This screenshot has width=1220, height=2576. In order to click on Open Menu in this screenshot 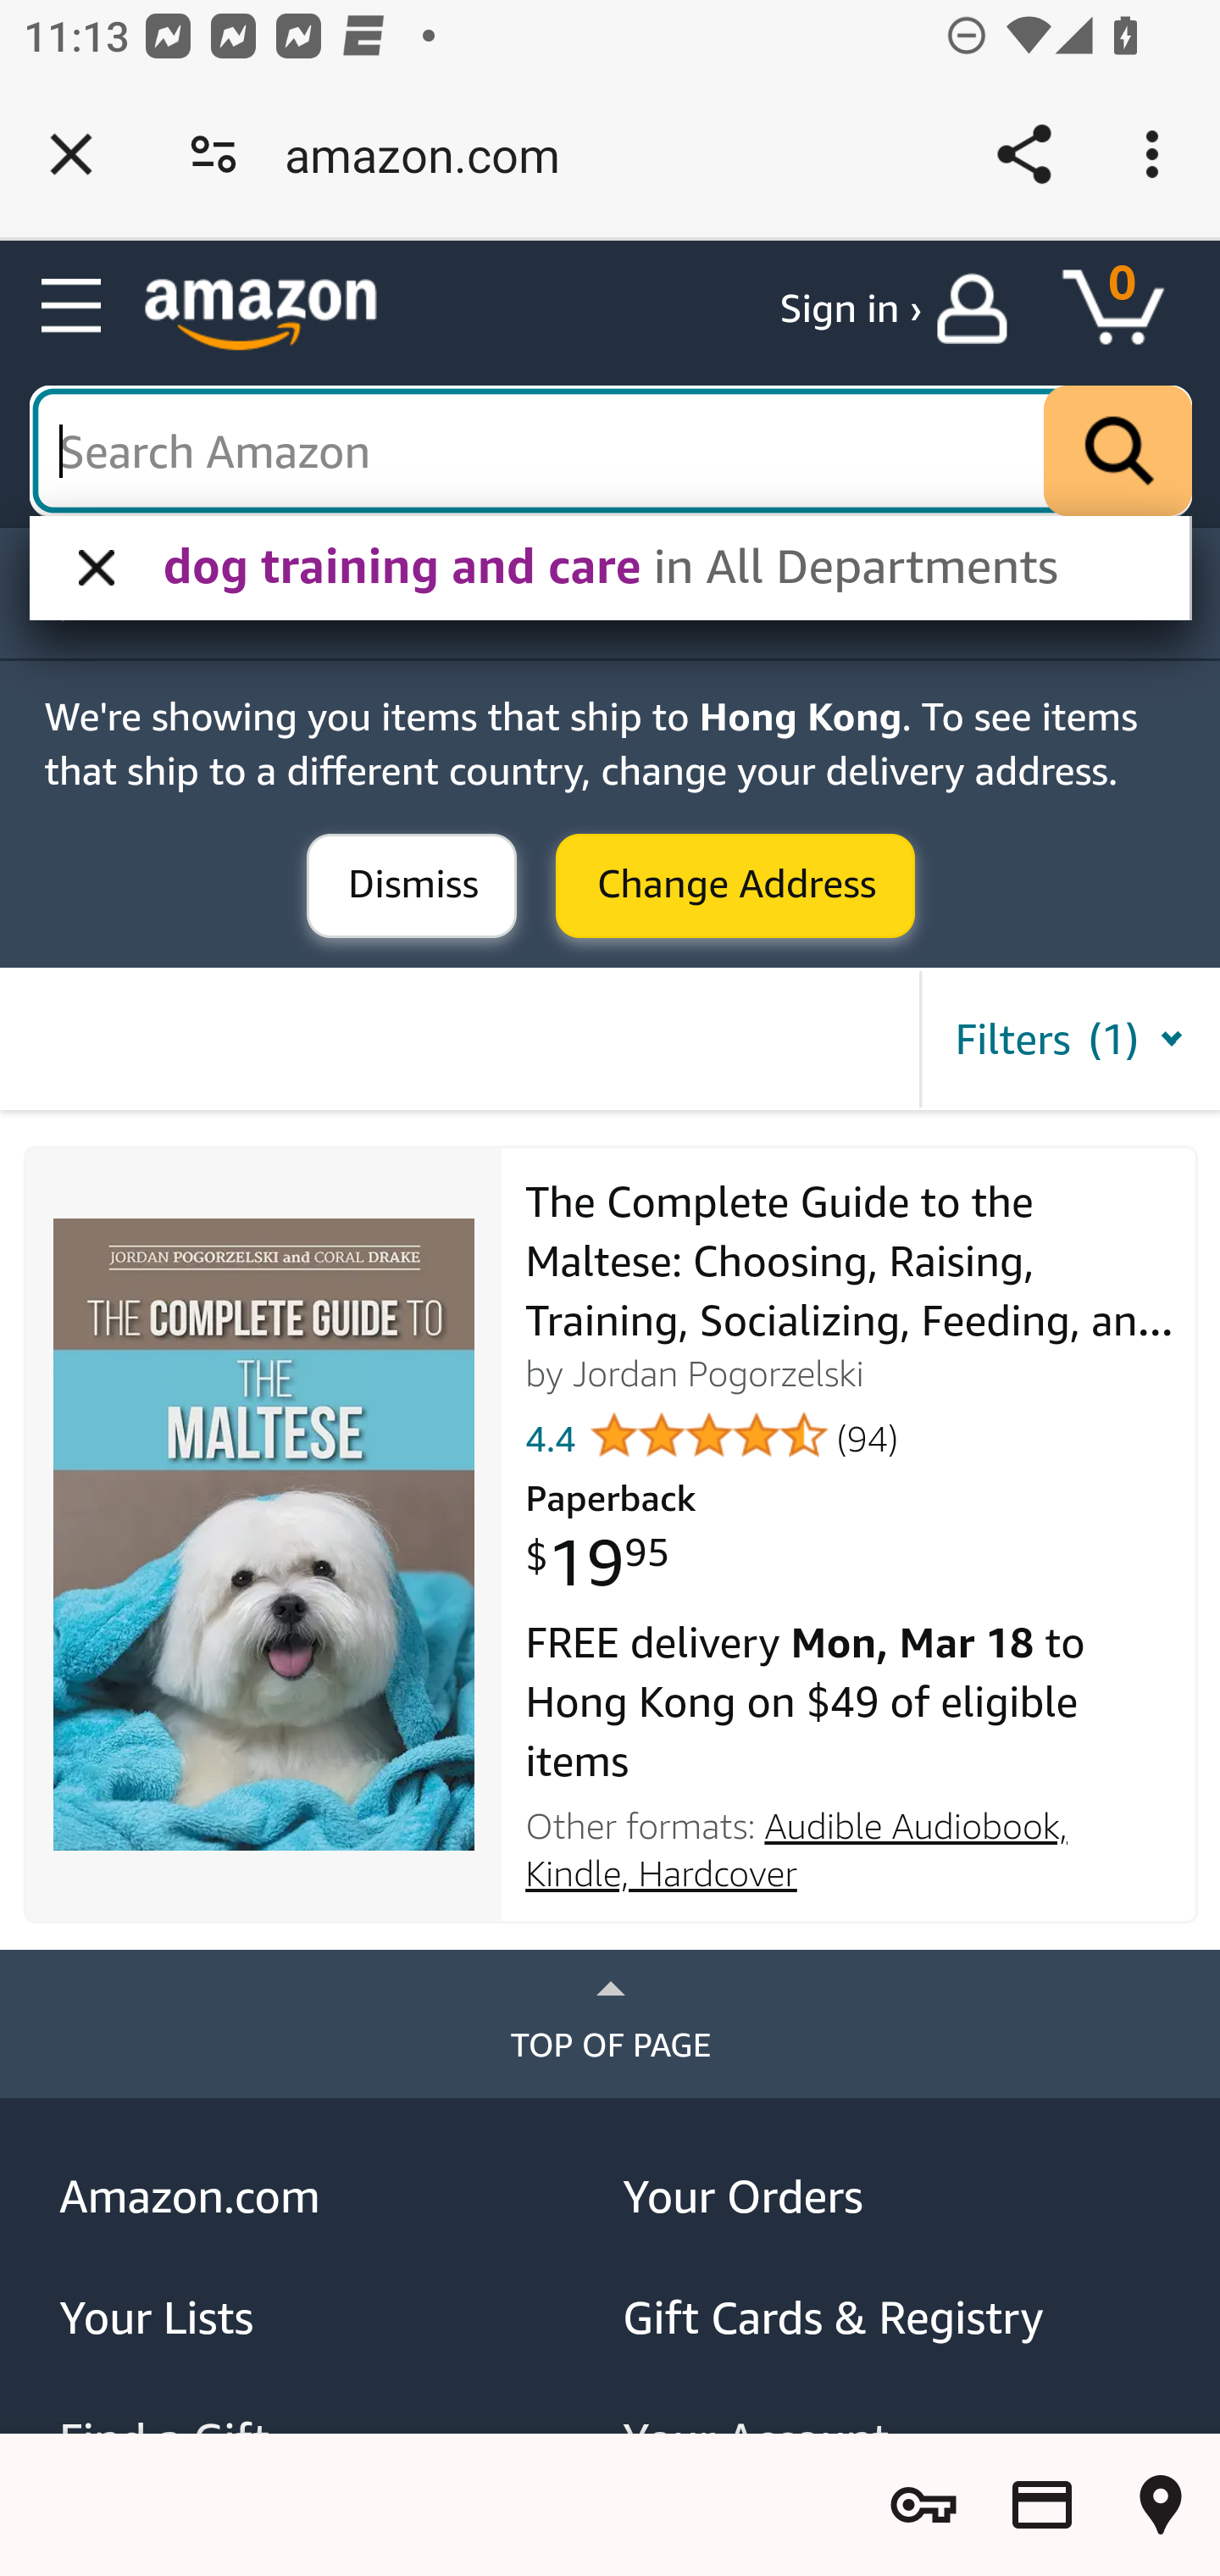, I will do `click(73, 307)`.